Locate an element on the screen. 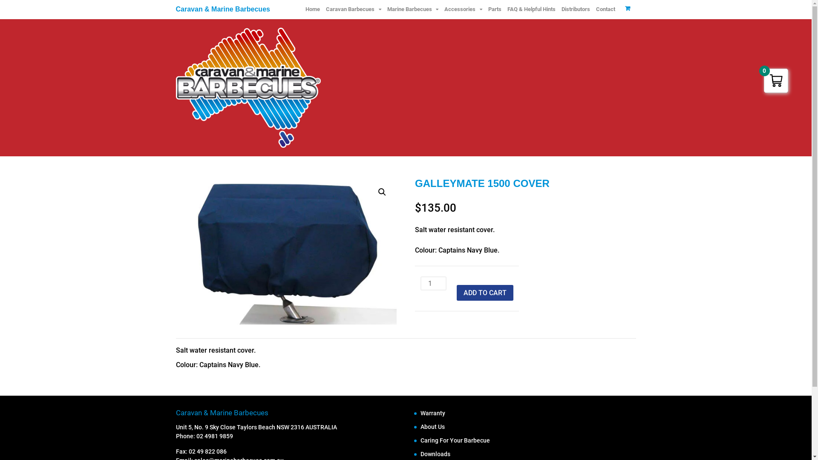 Image resolution: width=818 pixels, height=460 pixels. Contact is located at coordinates (606, 9).